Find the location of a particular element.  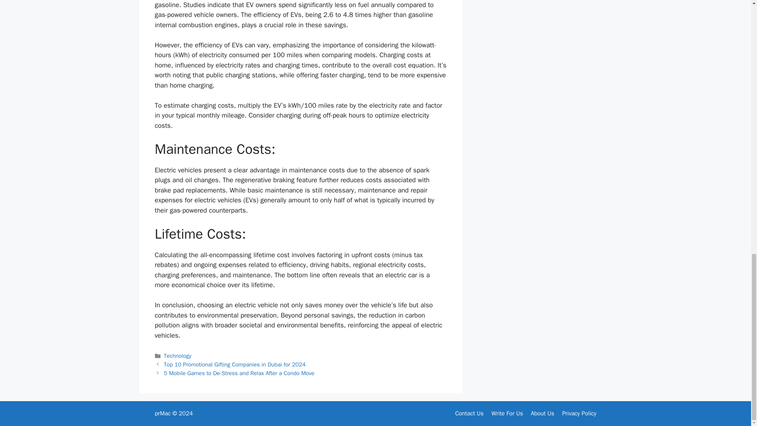

5 Mobile Games to De-Stress and Relax After a Condo Move is located at coordinates (239, 373).